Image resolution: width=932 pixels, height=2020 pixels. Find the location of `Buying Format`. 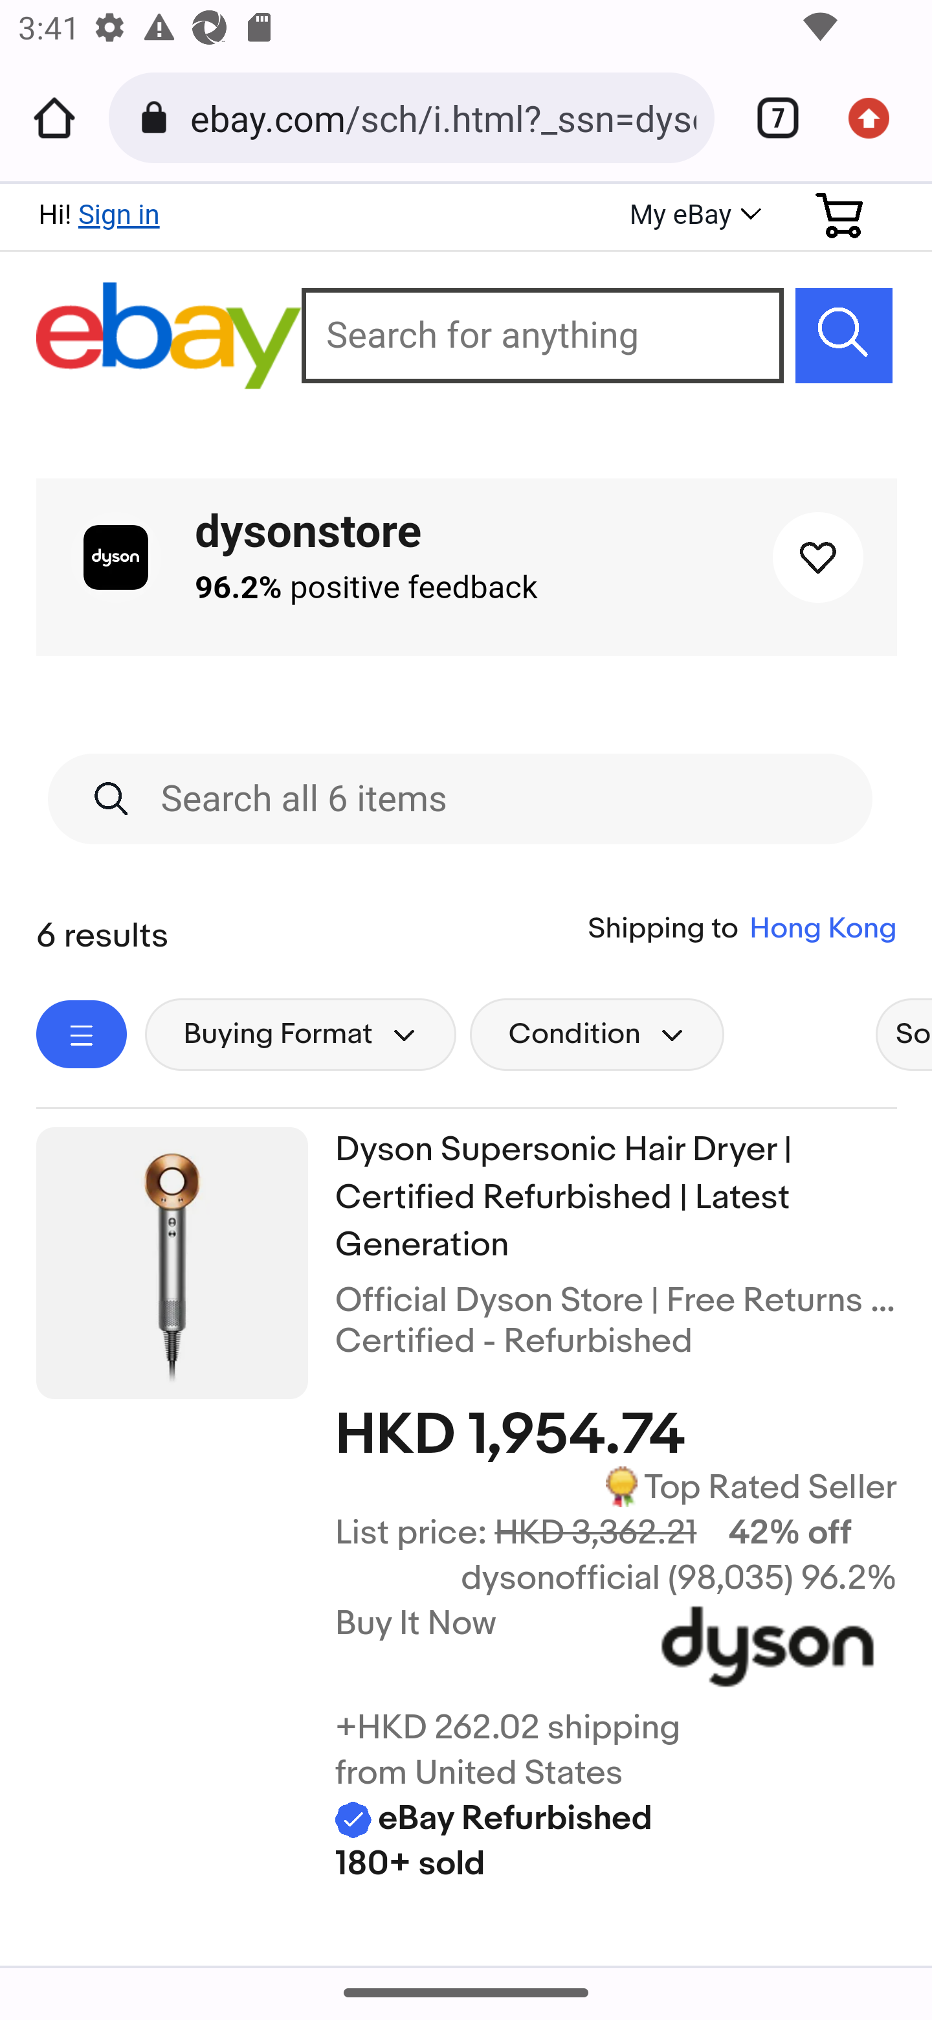

Buying Format is located at coordinates (302, 1034).